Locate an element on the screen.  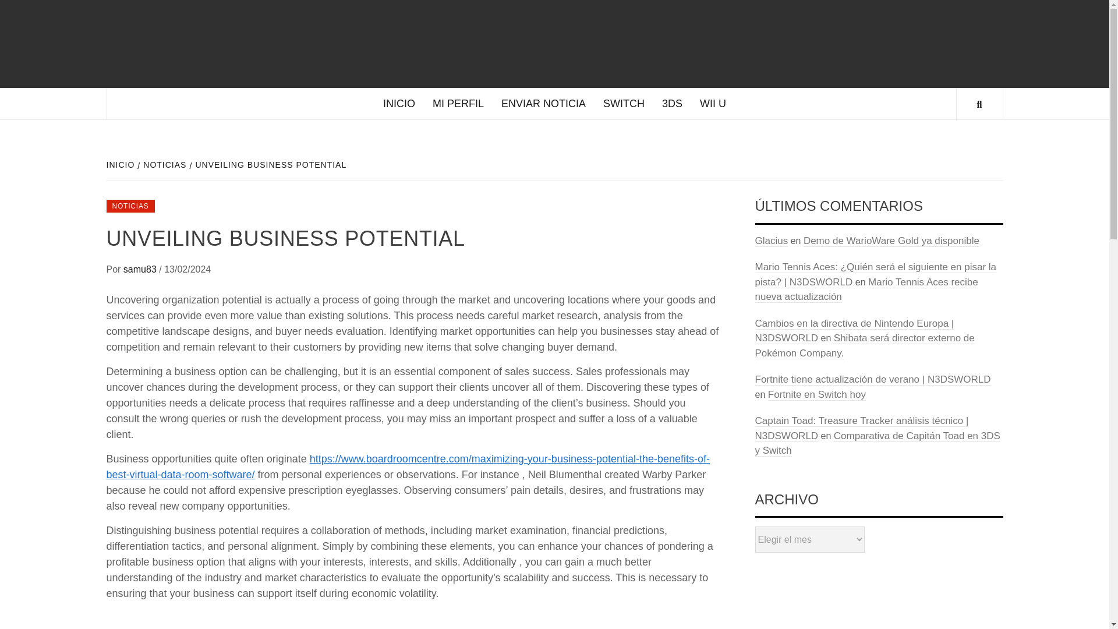
samu83 is located at coordinates (141, 269).